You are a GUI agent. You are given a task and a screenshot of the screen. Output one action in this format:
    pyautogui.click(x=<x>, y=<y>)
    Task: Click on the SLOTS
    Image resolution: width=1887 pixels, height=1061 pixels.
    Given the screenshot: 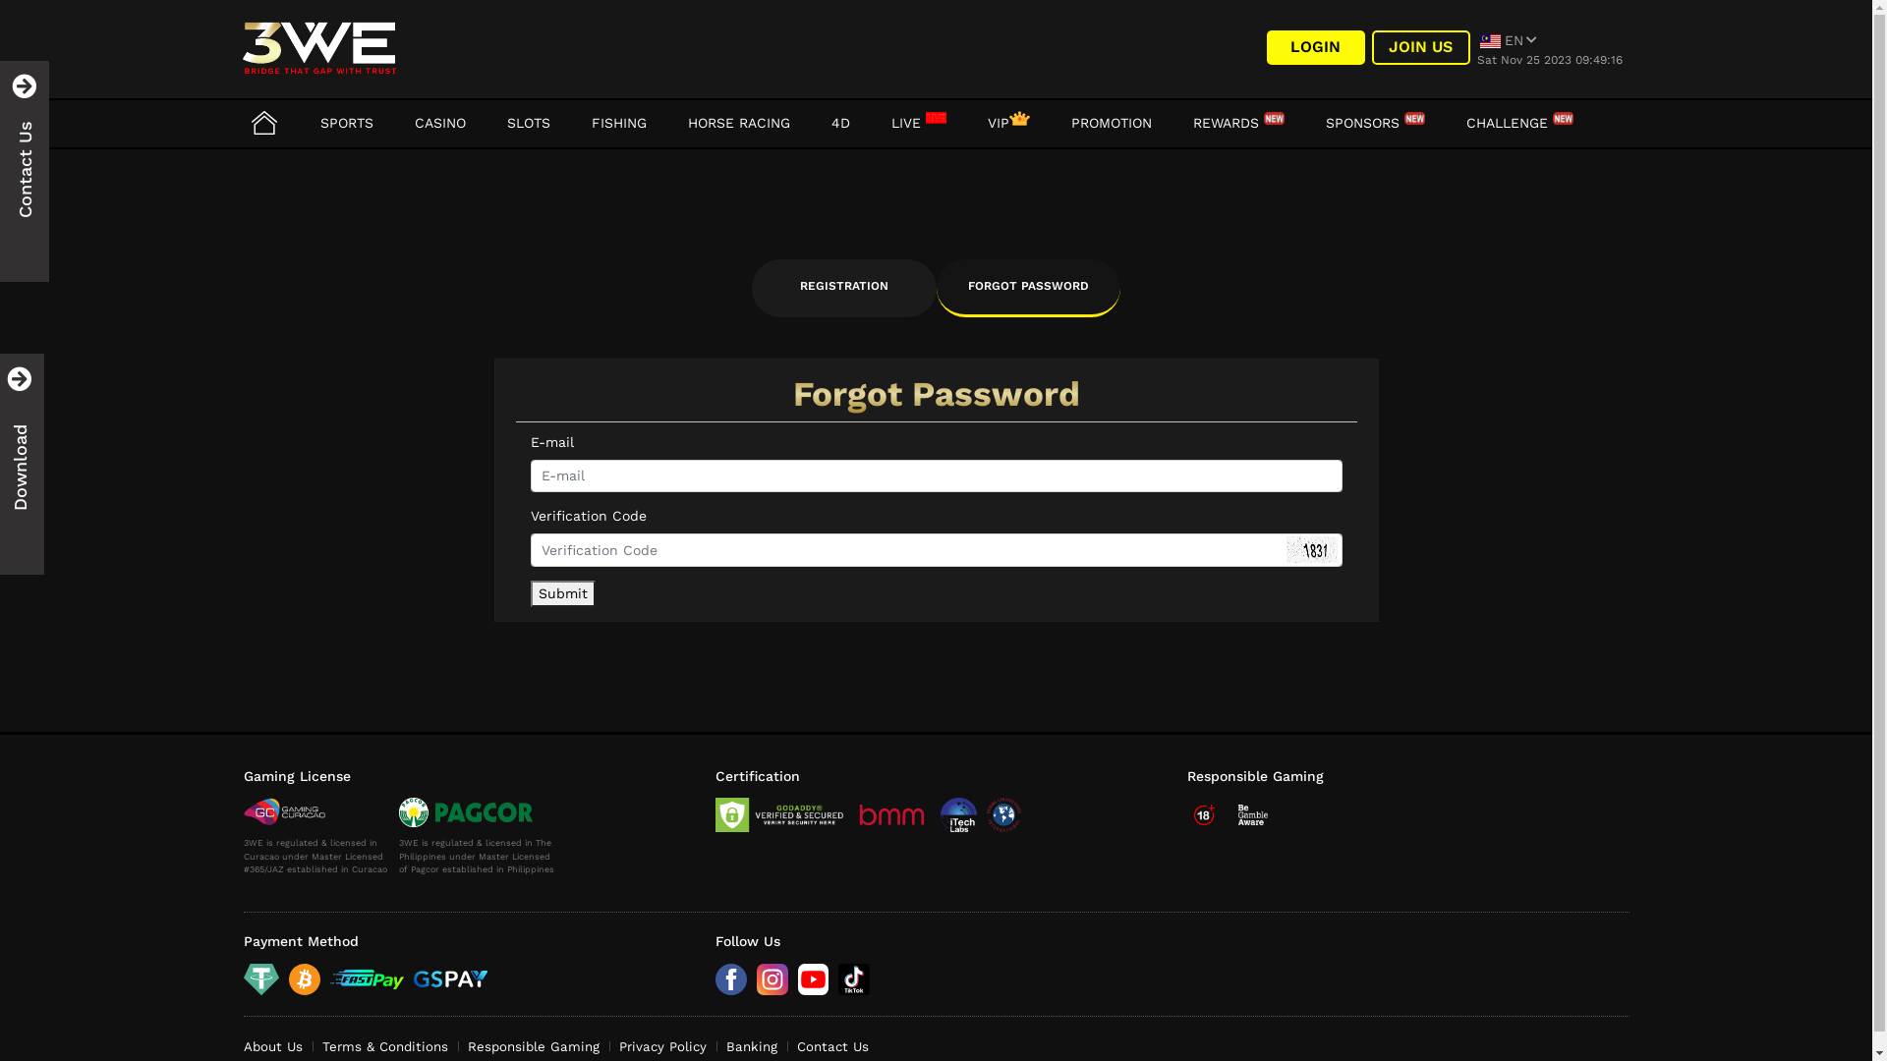 What is the action you would take?
    pyautogui.click(x=529, y=123)
    